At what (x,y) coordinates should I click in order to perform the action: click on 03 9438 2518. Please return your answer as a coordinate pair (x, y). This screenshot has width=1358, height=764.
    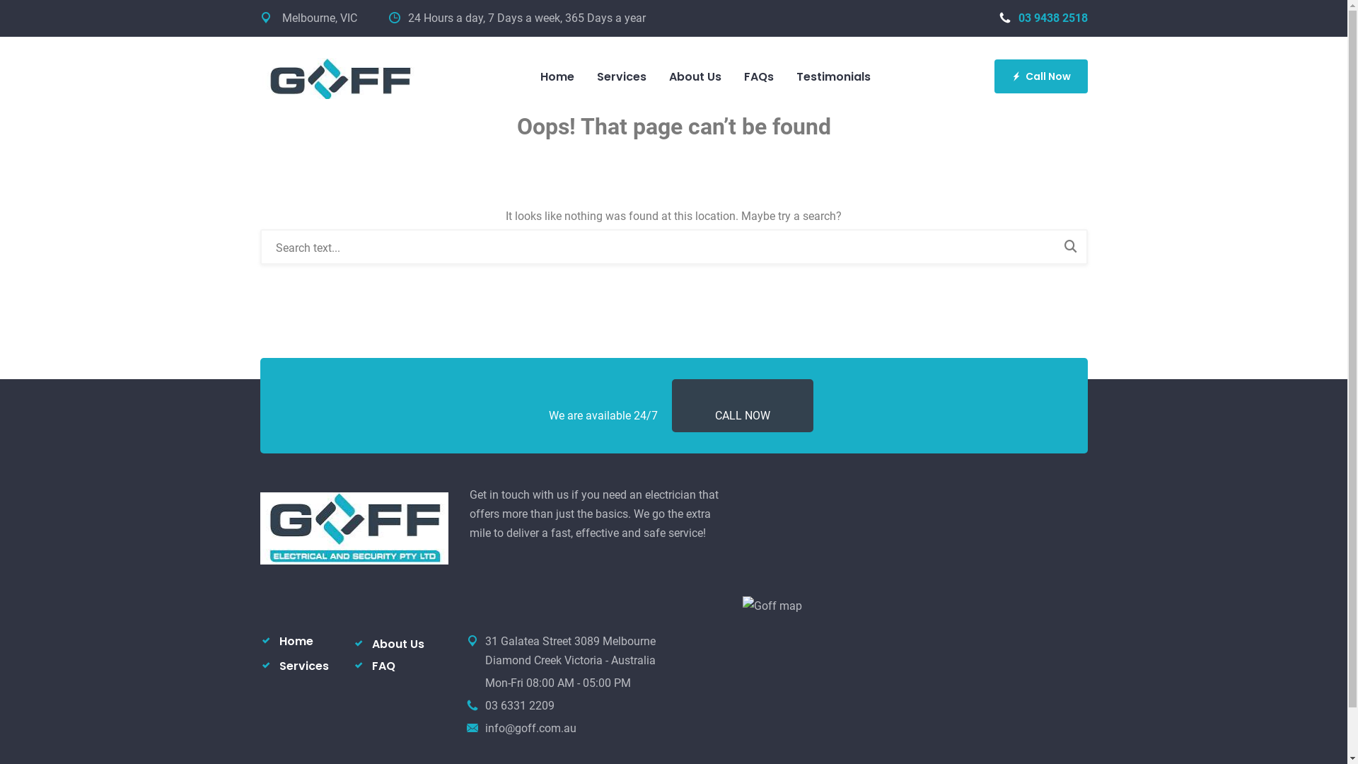
    Looking at the image, I should click on (1043, 18).